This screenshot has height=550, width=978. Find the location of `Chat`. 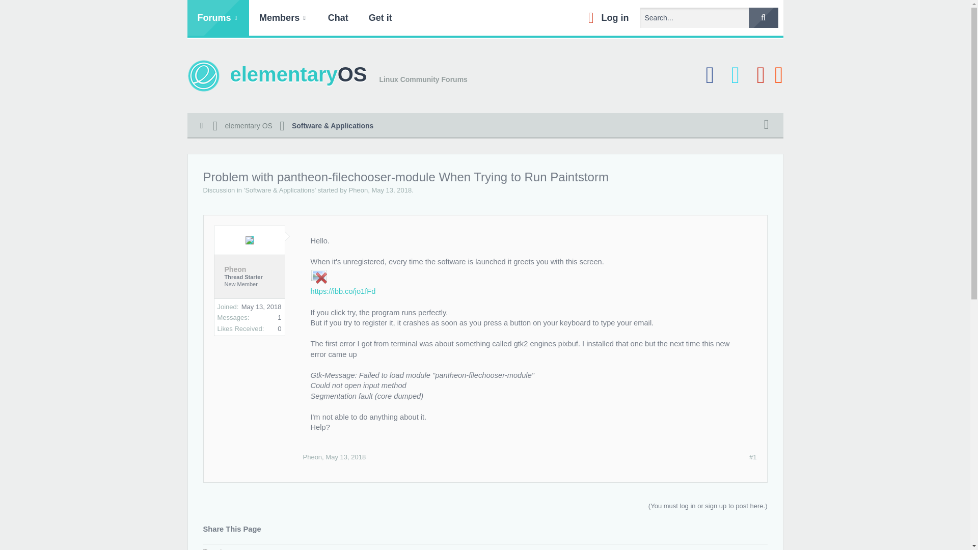

Chat is located at coordinates (338, 18).